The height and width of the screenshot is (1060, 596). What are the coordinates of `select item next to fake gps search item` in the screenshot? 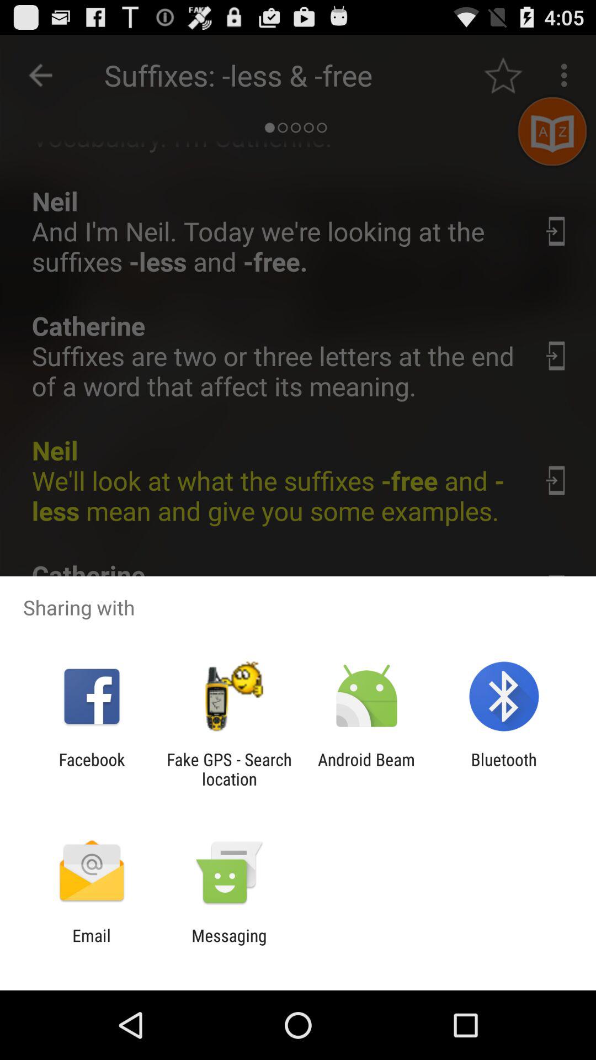 It's located at (92, 769).